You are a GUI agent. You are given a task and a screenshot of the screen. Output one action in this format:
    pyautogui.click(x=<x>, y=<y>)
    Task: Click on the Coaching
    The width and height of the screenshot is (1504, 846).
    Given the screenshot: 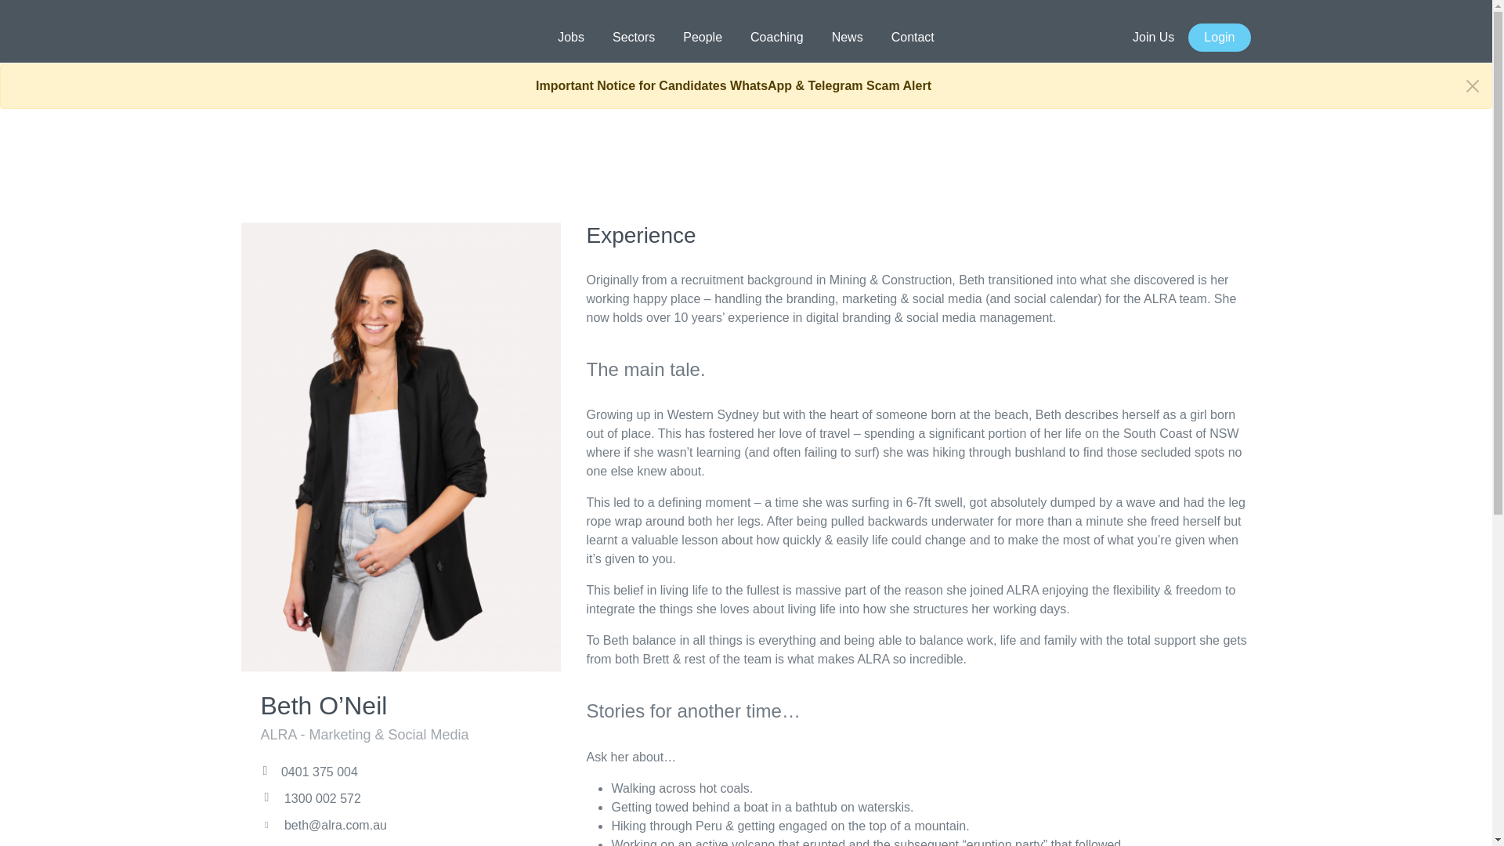 What is the action you would take?
    pyautogui.click(x=777, y=38)
    